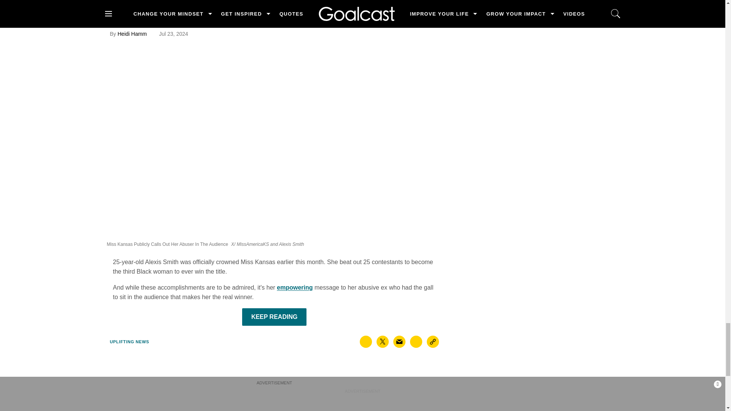  What do you see at coordinates (433, 342) in the screenshot?
I see `Copy this link to clipboard` at bounding box center [433, 342].